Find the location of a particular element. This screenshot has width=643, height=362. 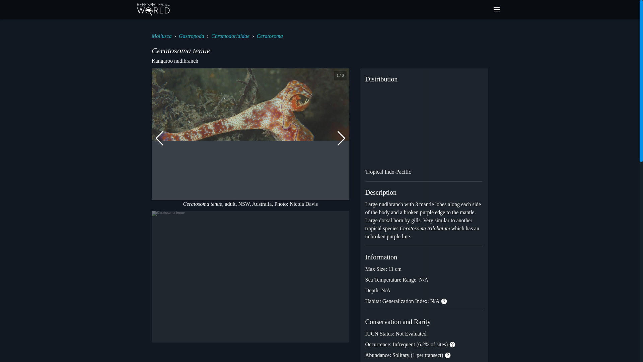

Mollusca is located at coordinates (161, 36).